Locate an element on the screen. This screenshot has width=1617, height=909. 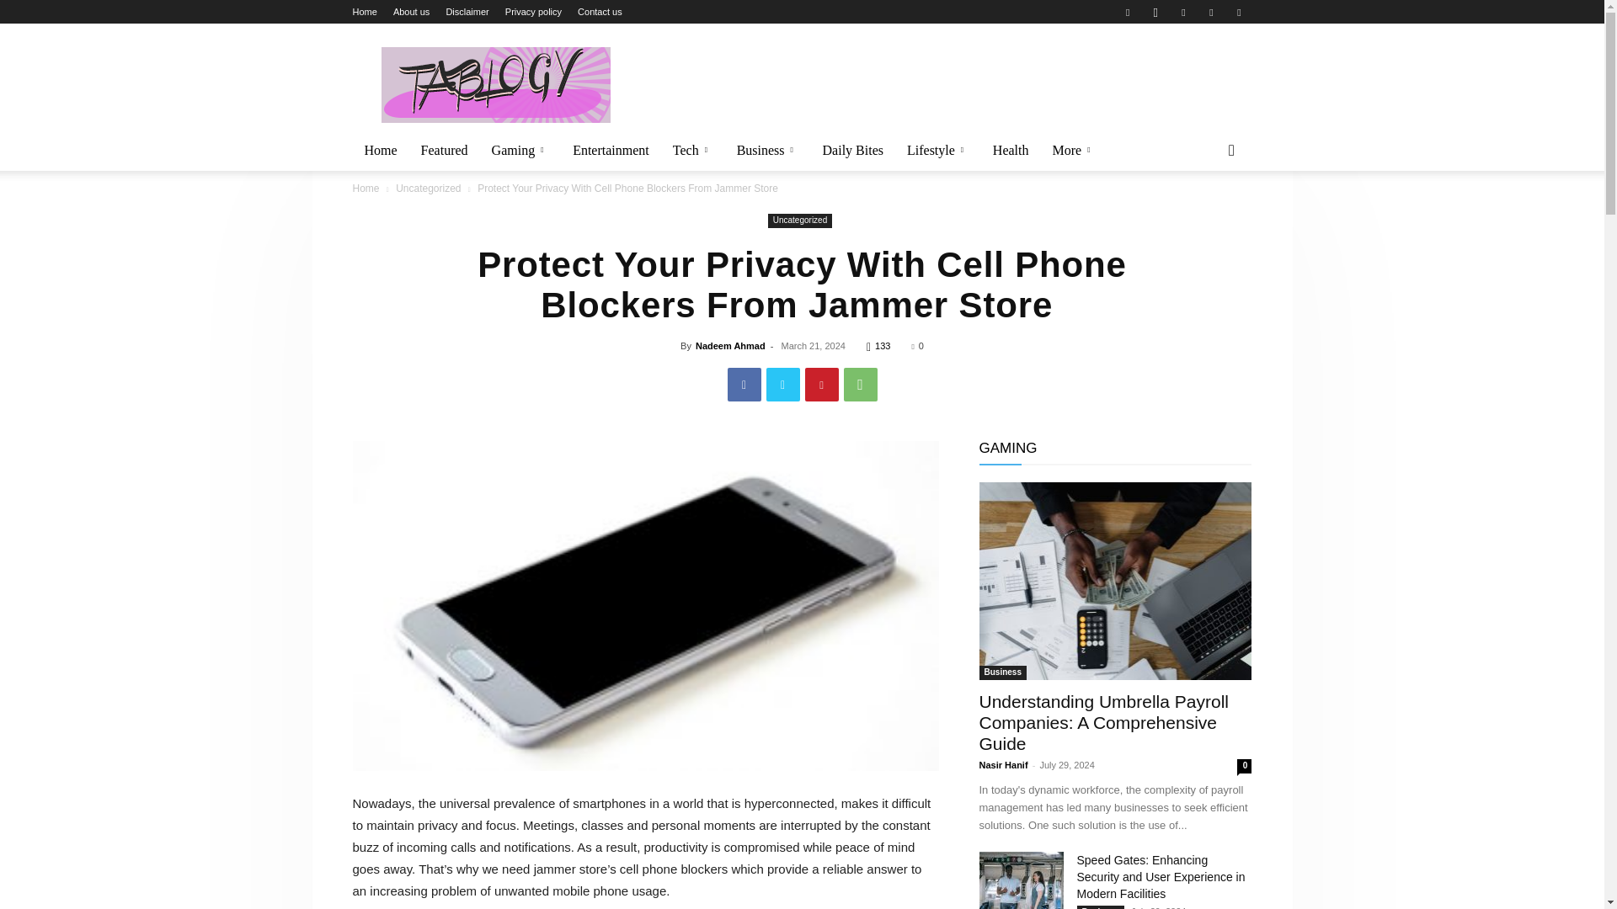
Youtube is located at coordinates (1238, 12).